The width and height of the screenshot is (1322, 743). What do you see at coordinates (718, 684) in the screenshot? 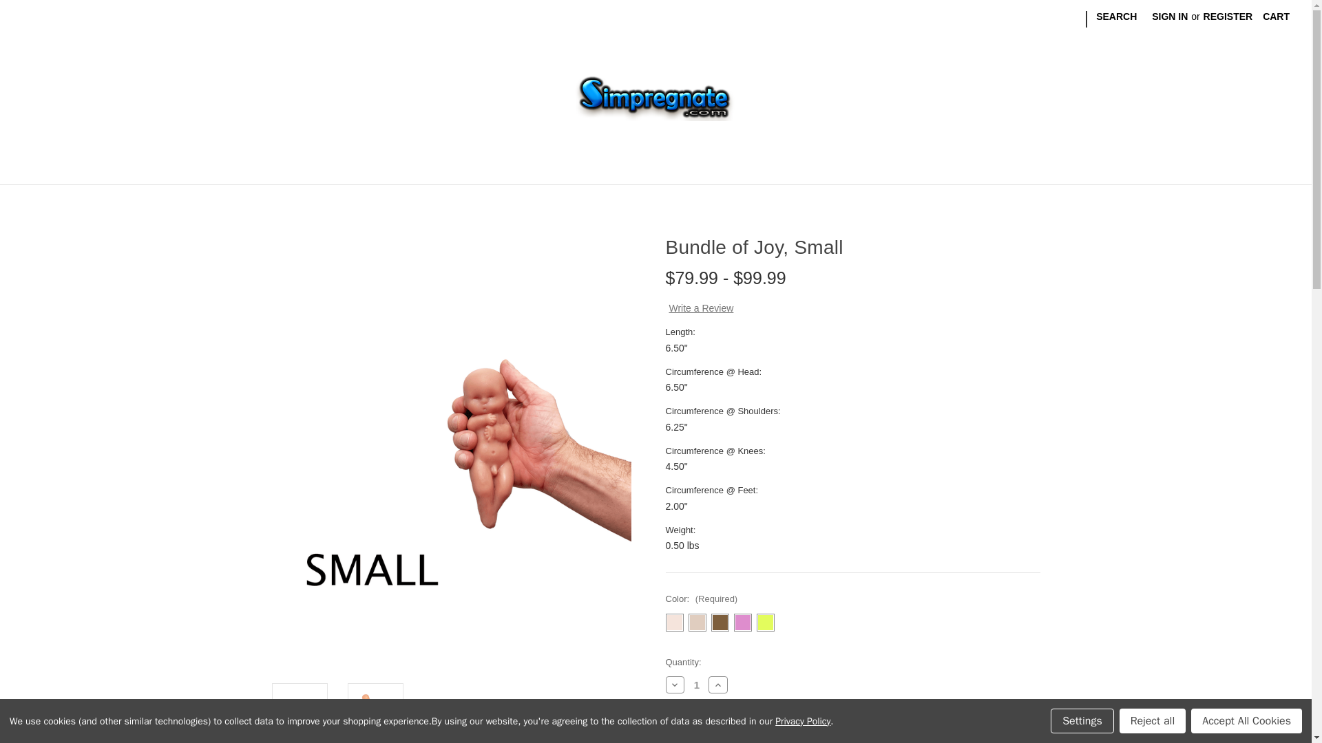
I see `Increase Quantity of Bundle of Joy, Small` at bounding box center [718, 684].